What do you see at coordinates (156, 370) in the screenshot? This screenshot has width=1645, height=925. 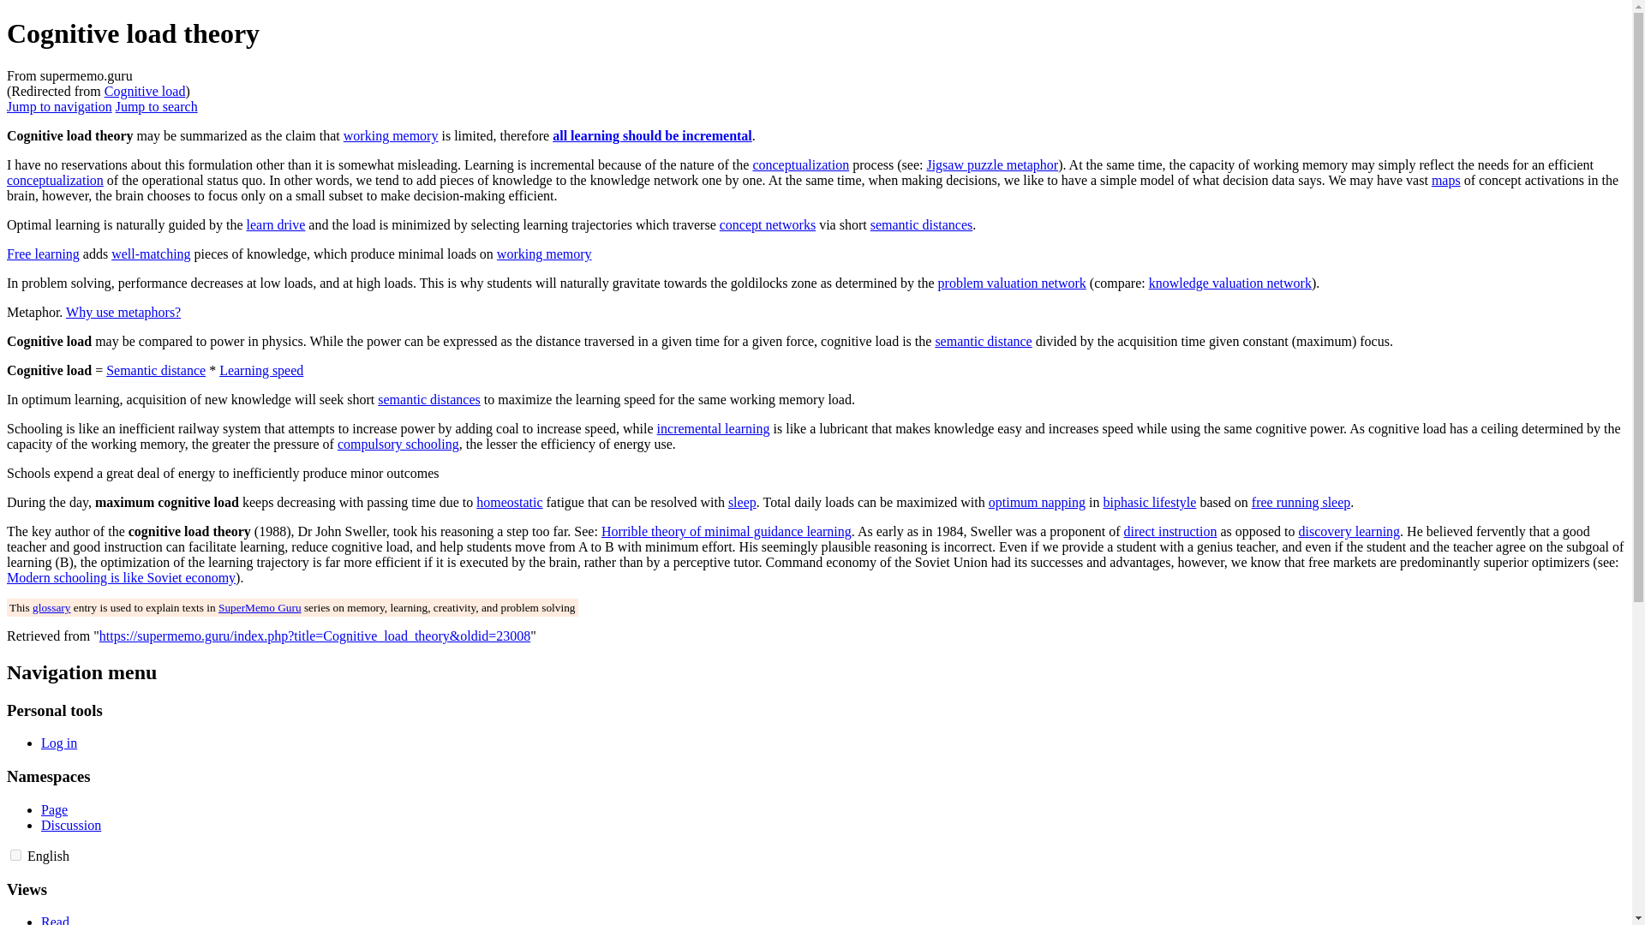 I see `Semantic distance` at bounding box center [156, 370].